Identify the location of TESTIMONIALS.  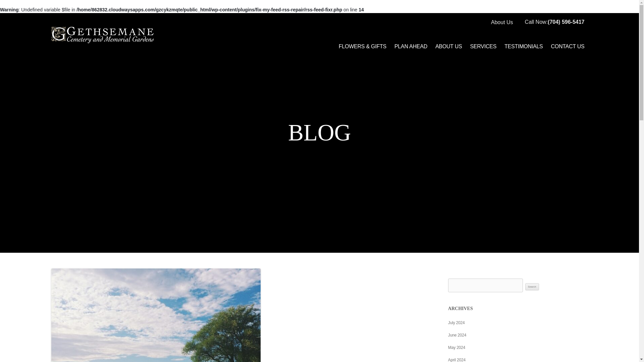
(523, 46).